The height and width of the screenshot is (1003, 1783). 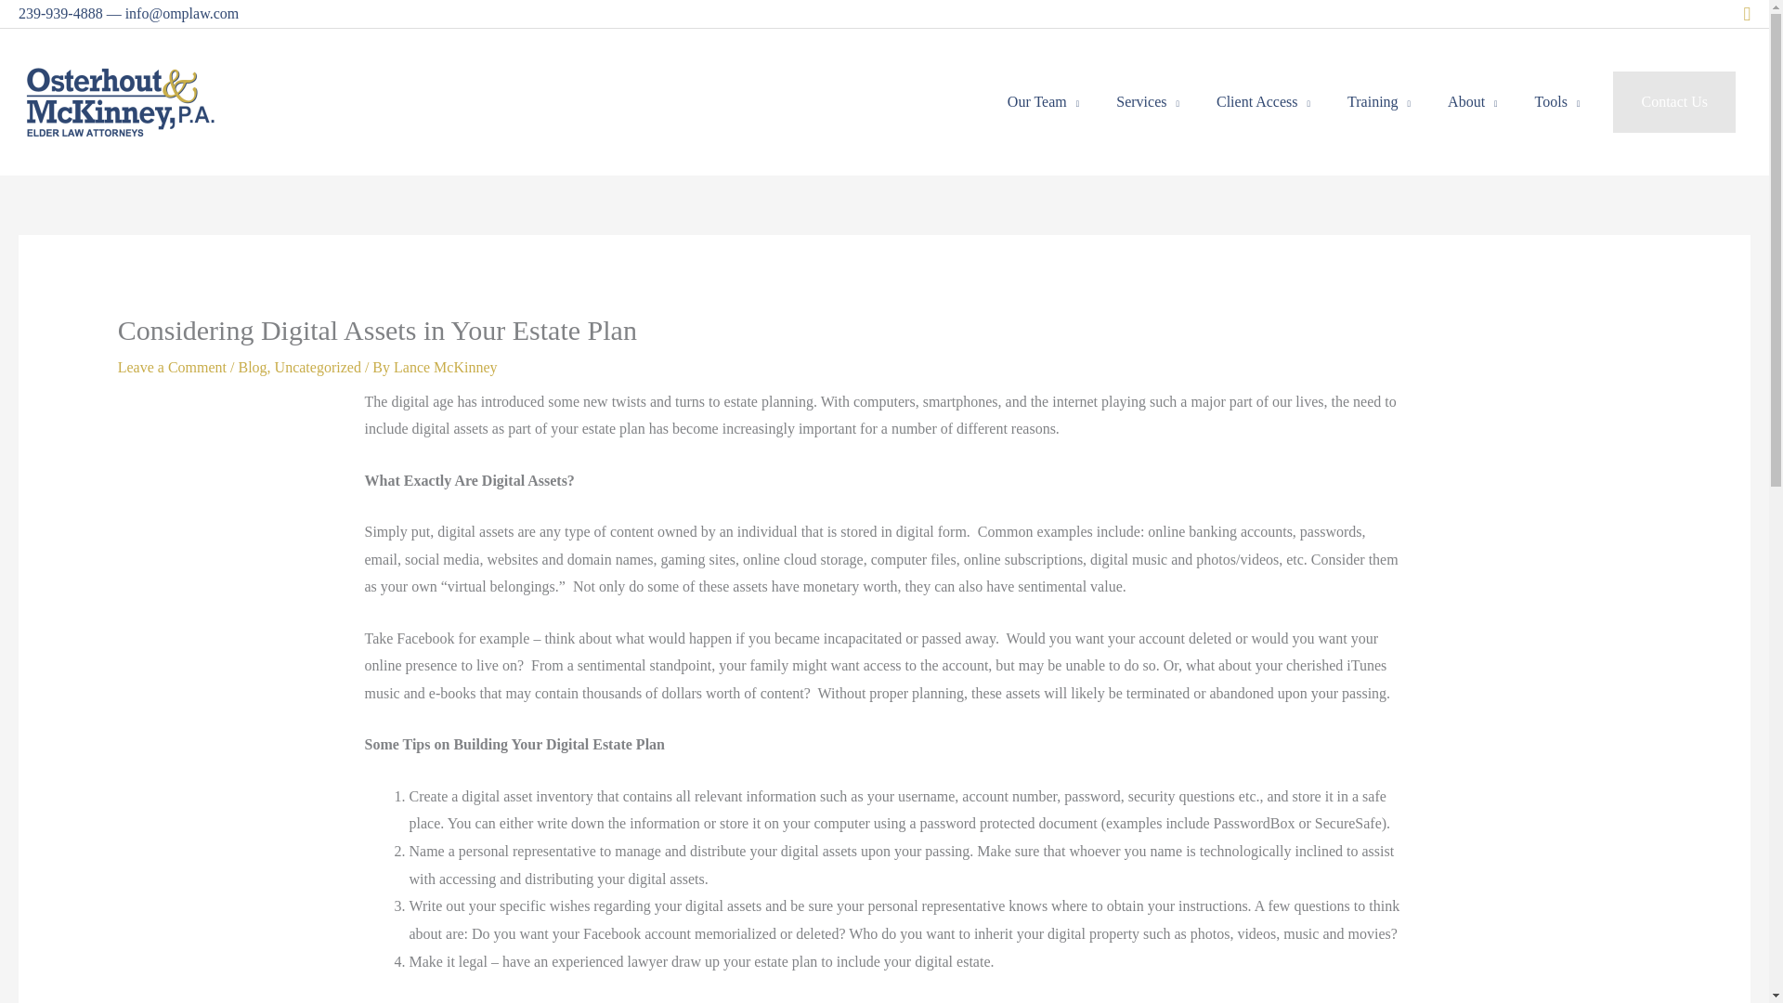 What do you see at coordinates (1378, 101) in the screenshot?
I see `Training` at bounding box center [1378, 101].